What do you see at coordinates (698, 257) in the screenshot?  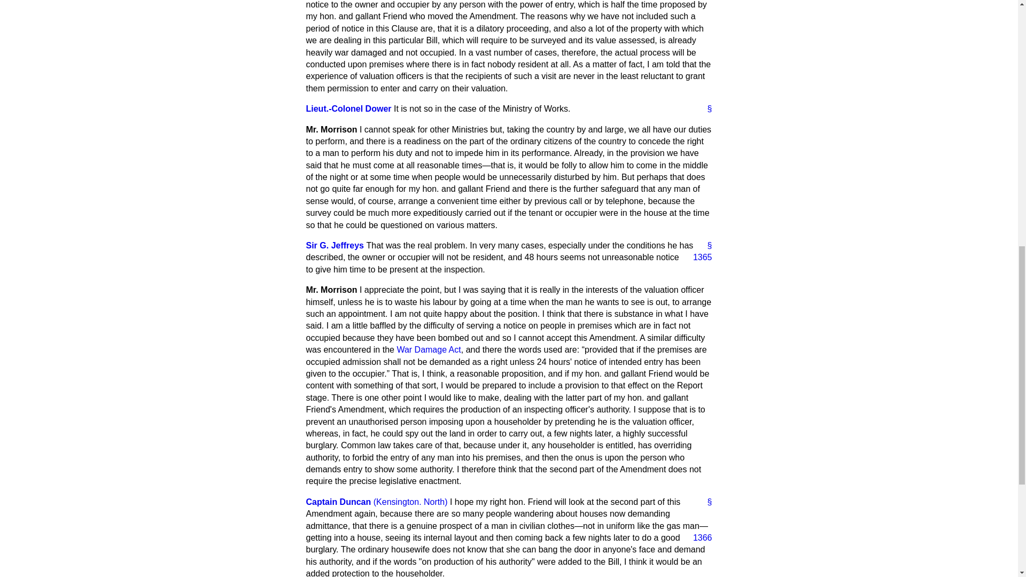 I see `1365` at bounding box center [698, 257].